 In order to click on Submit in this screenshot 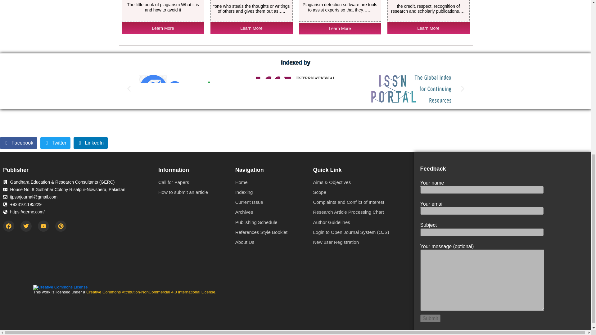, I will do `click(430, 318)`.